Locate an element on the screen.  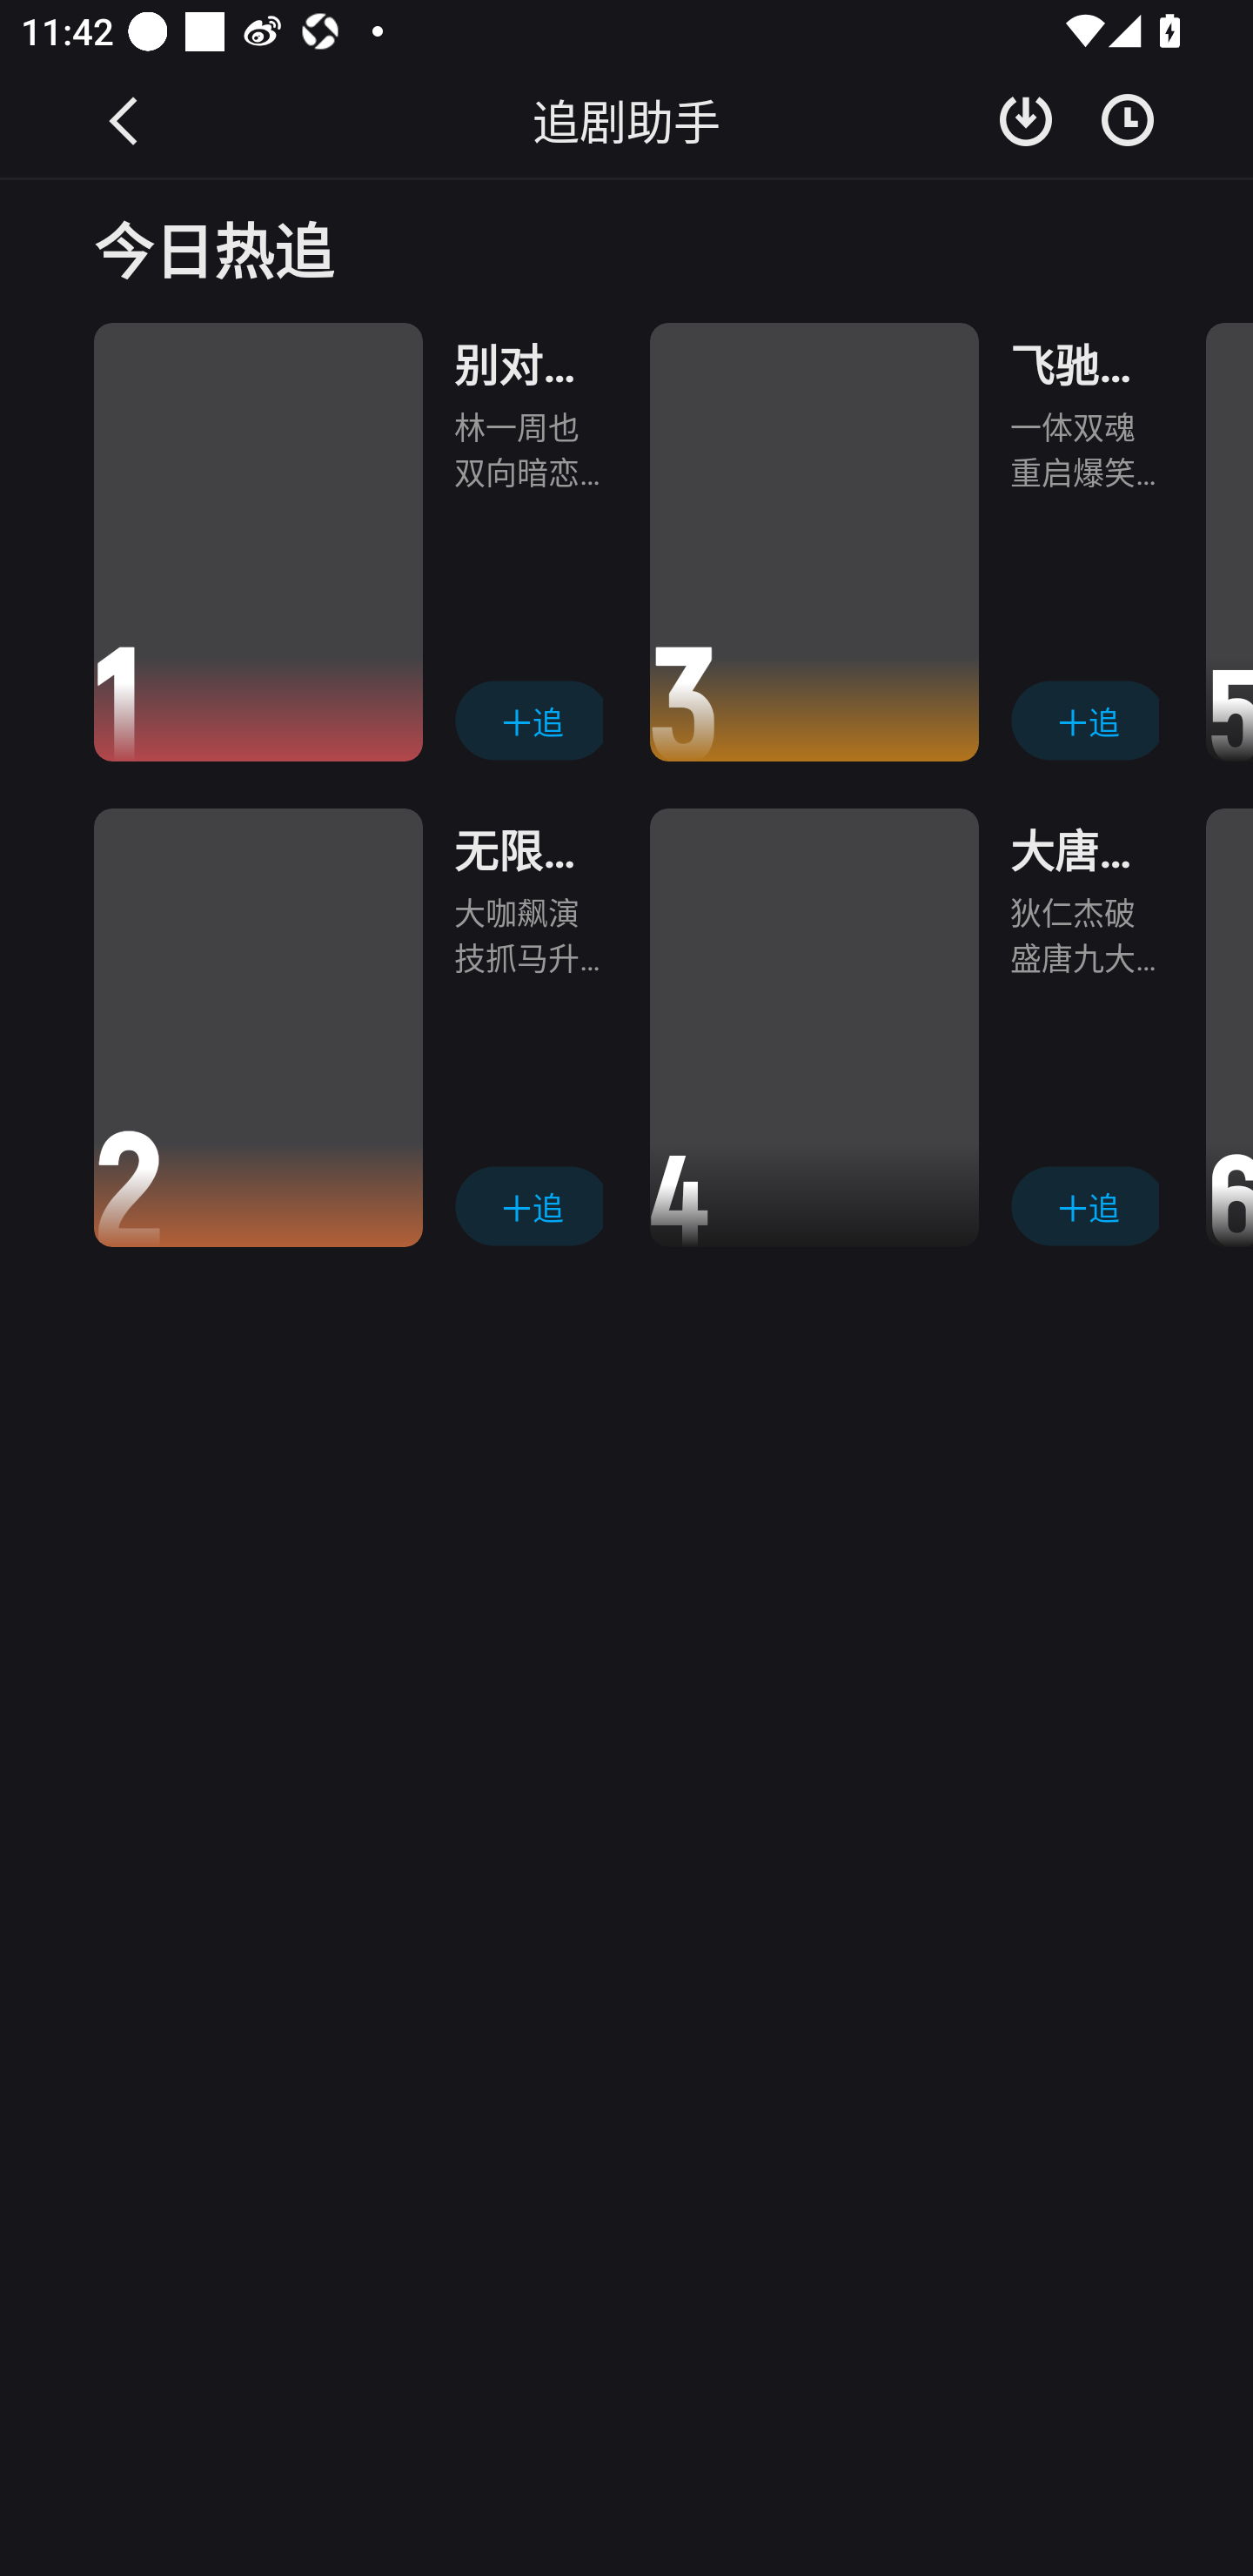
 返回 is located at coordinates (125, 119).